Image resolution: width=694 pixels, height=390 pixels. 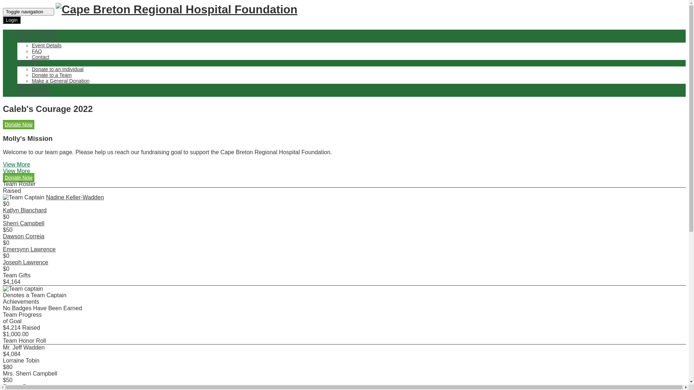 What do you see at coordinates (25, 210) in the screenshot?
I see `Katlyn Blanchard` at bounding box center [25, 210].